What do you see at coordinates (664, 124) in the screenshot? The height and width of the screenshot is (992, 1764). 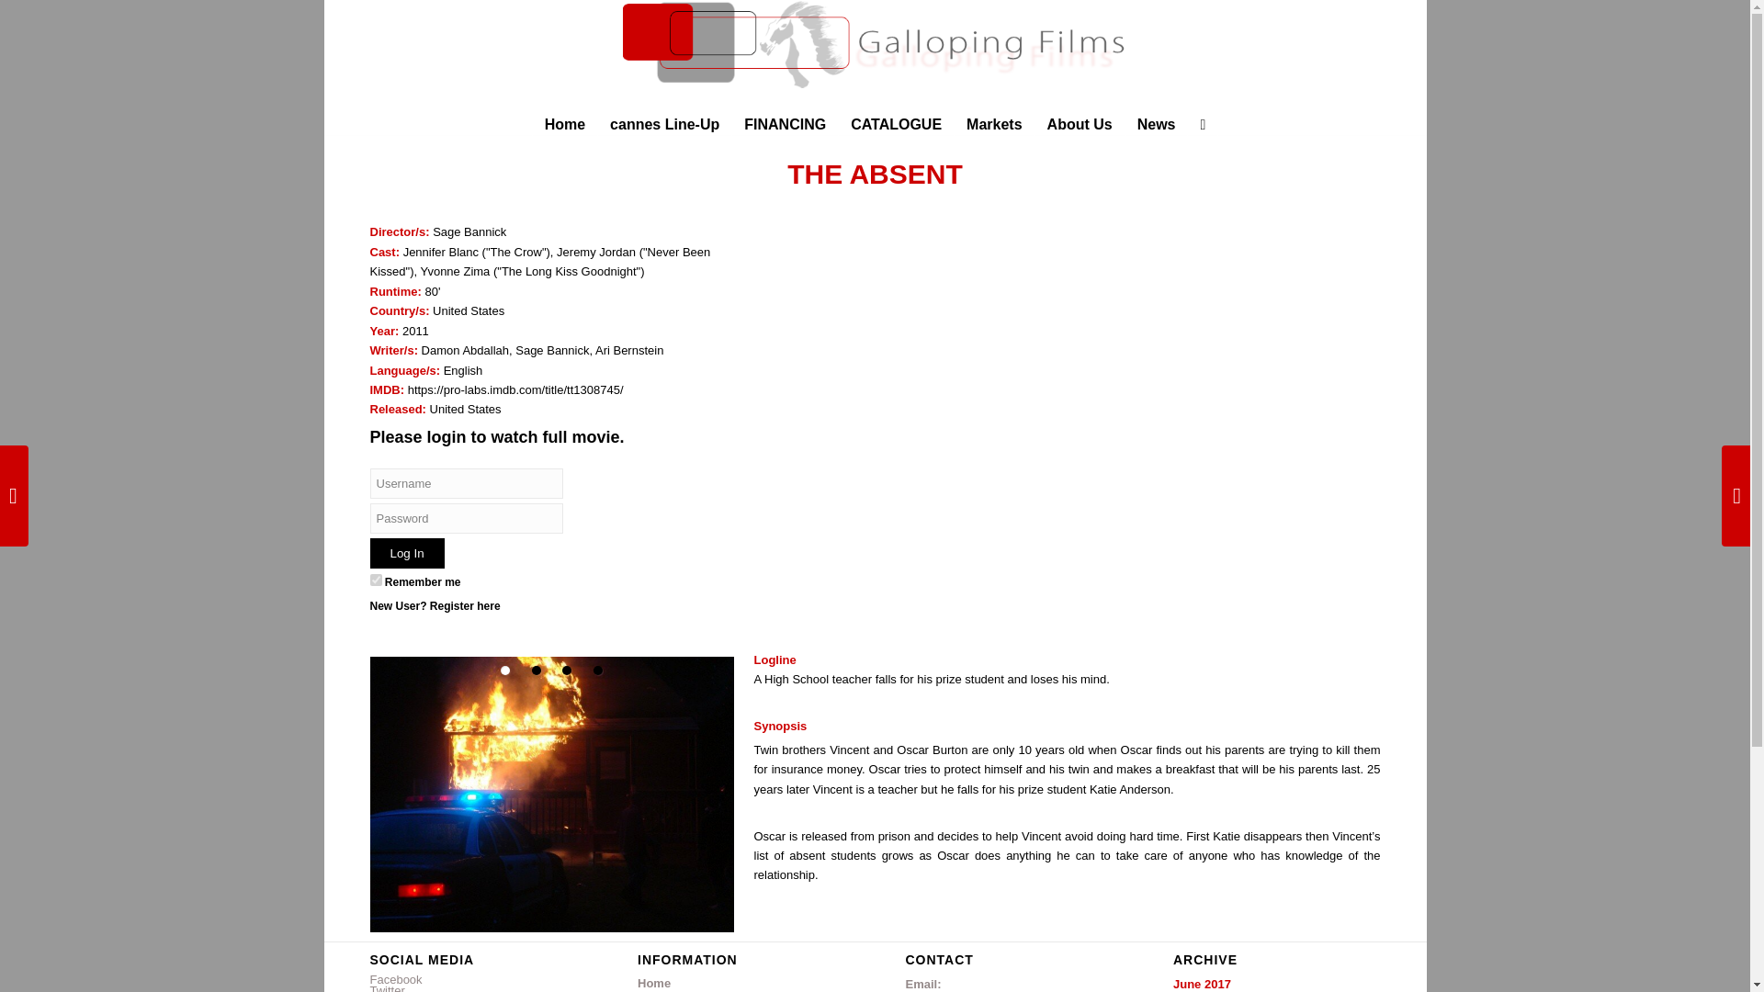 I see `cannes Line-Up` at bounding box center [664, 124].